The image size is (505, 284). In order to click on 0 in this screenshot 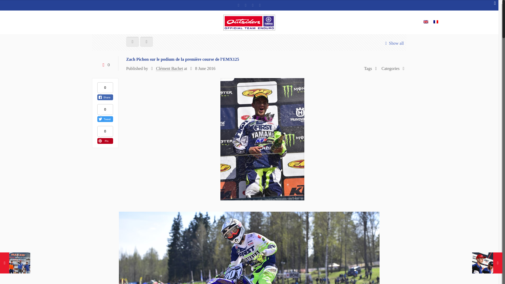, I will do `click(105, 65)`.